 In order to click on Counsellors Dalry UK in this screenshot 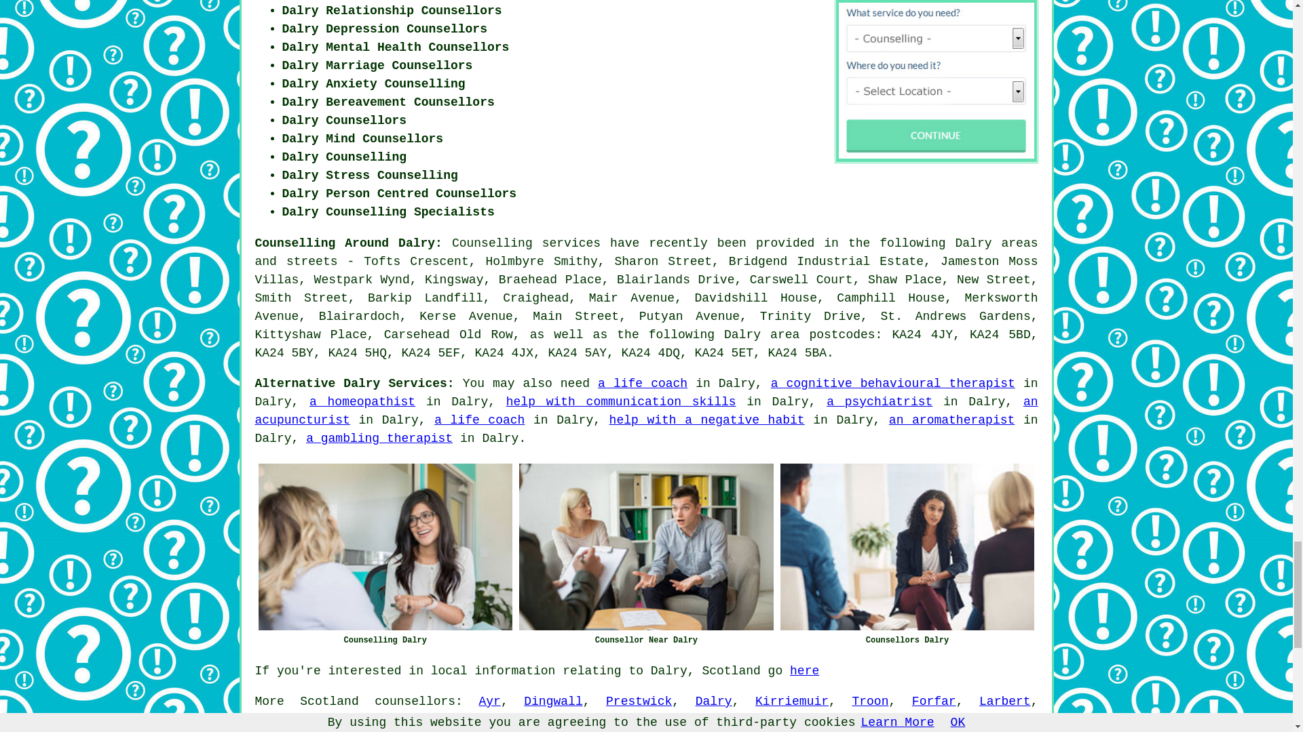, I will do `click(907, 546)`.